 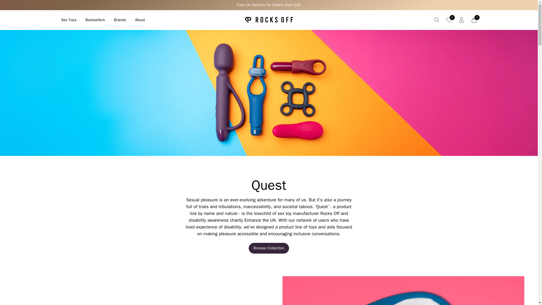 I want to click on Rocks Off, so click(x=269, y=20).